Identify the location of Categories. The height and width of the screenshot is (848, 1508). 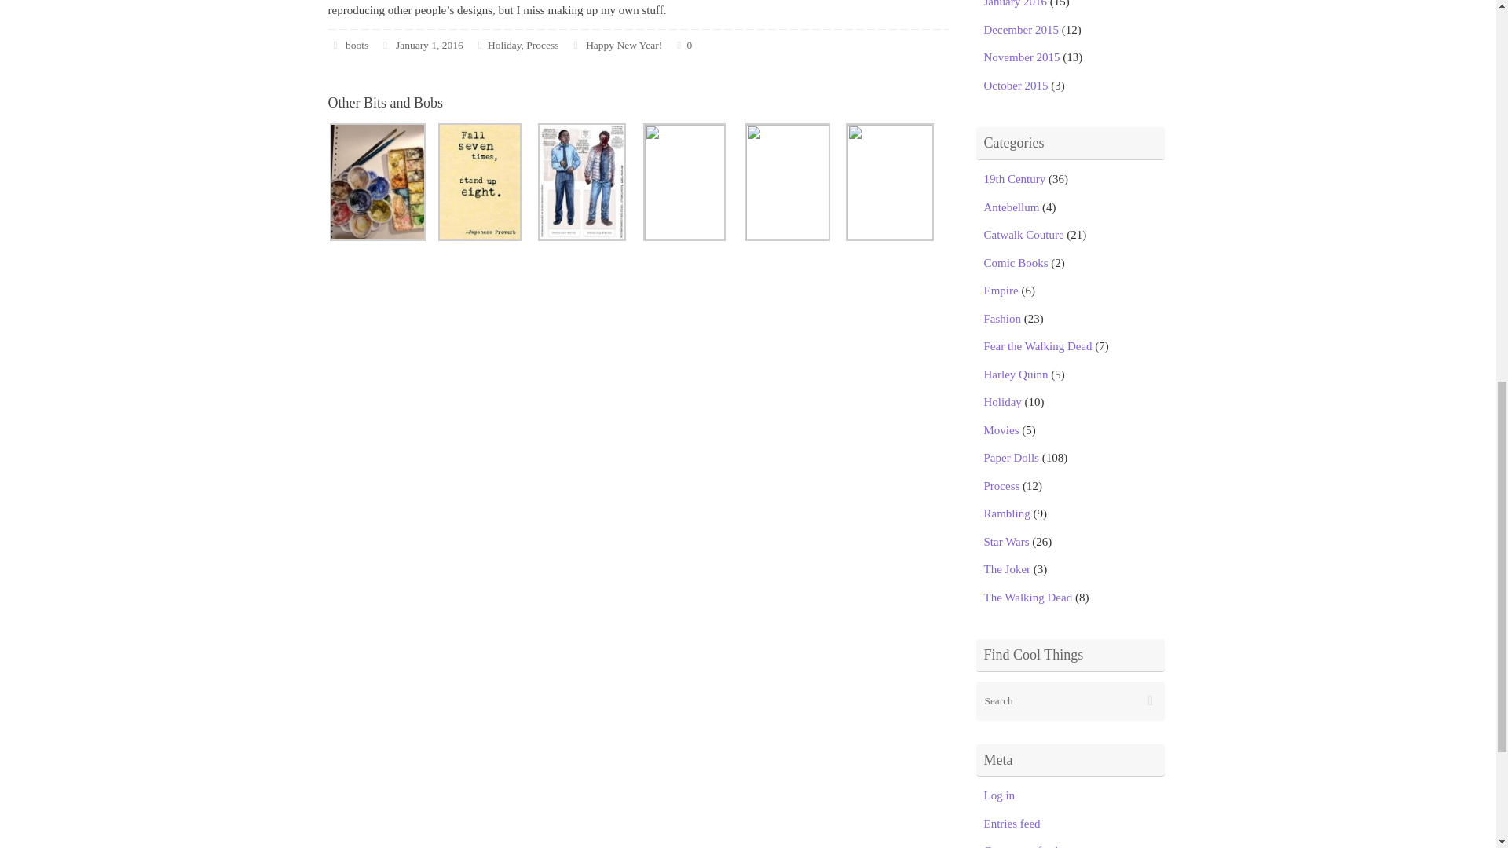
(480, 44).